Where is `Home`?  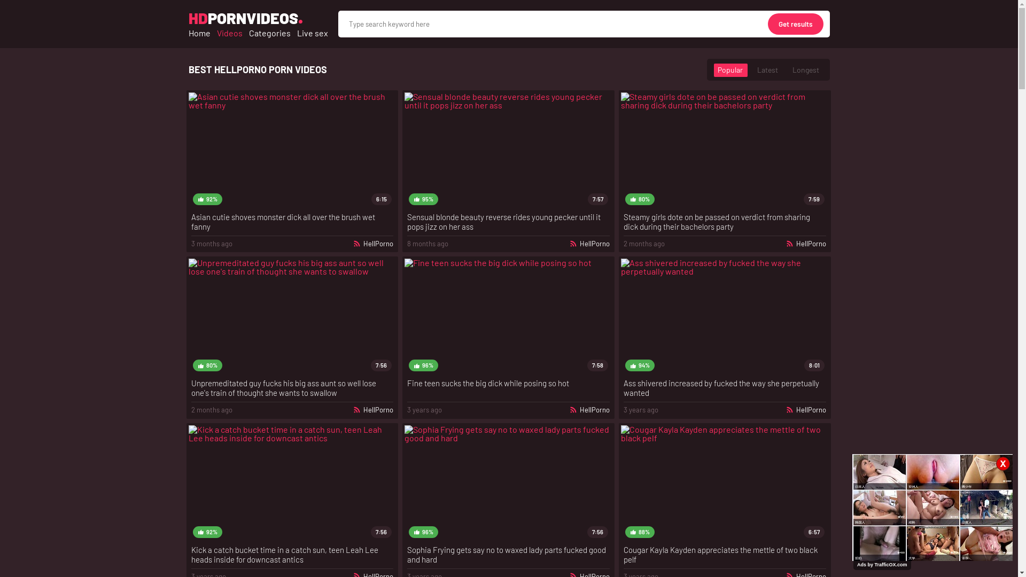 Home is located at coordinates (199, 33).